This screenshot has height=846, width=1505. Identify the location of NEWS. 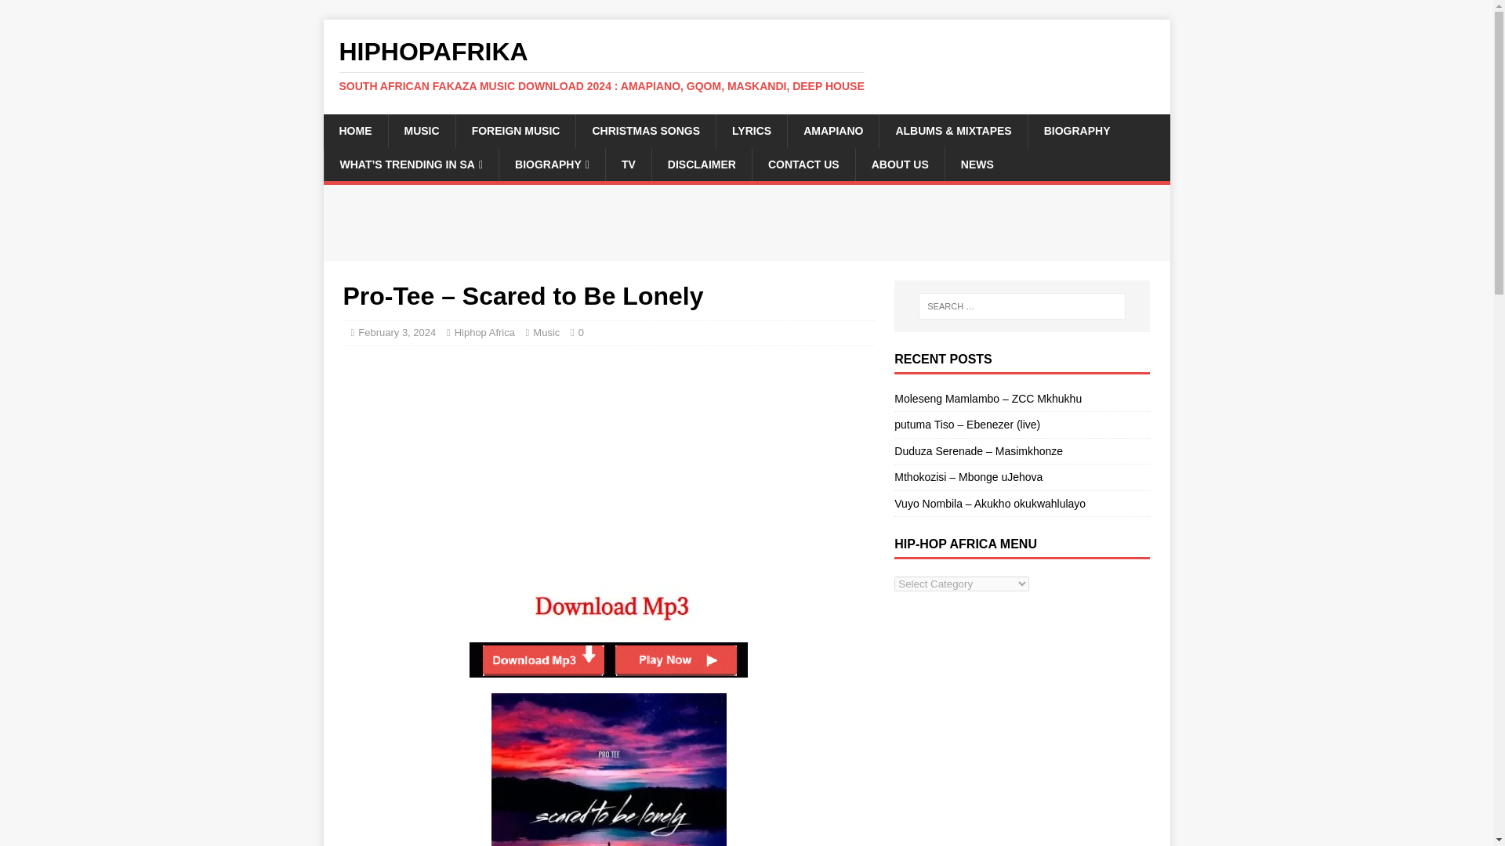
(977, 164).